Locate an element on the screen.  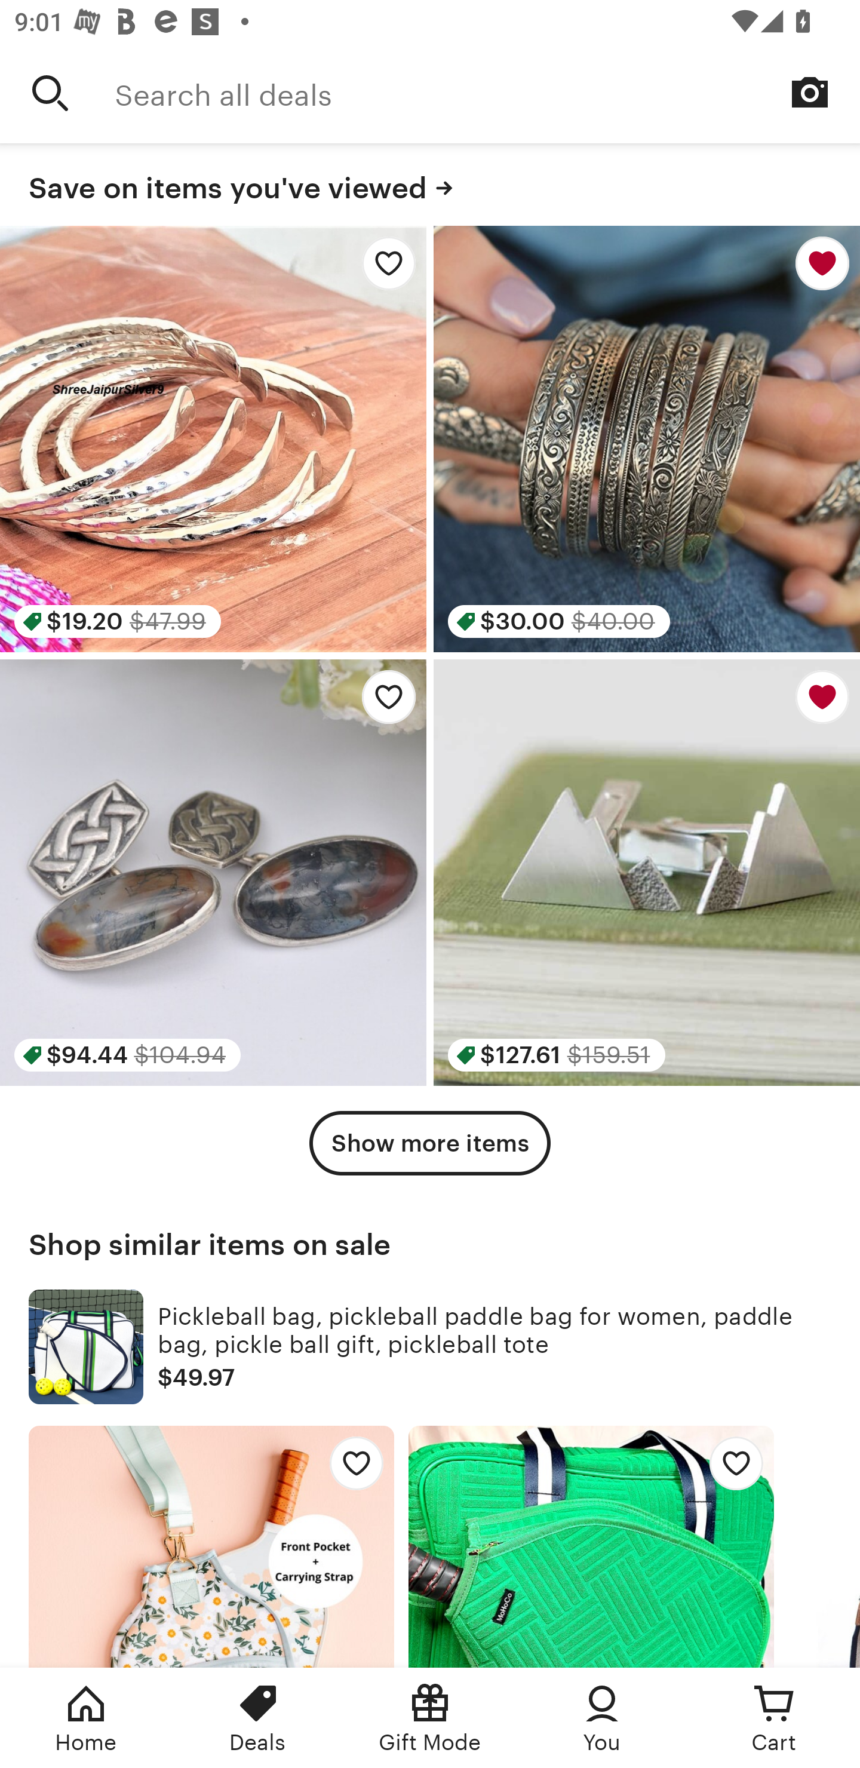
Home is located at coordinates (86, 1718).